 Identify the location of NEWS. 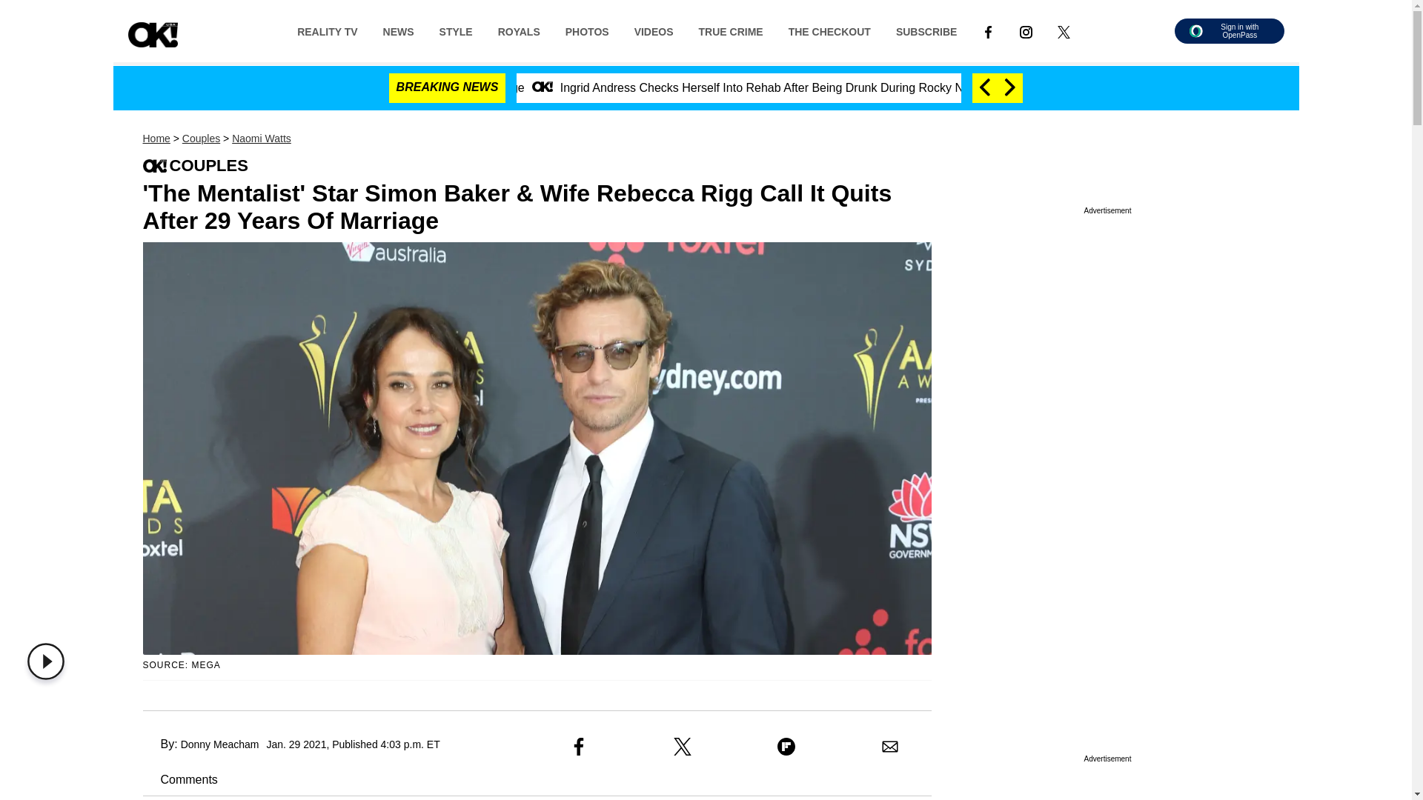
(399, 30).